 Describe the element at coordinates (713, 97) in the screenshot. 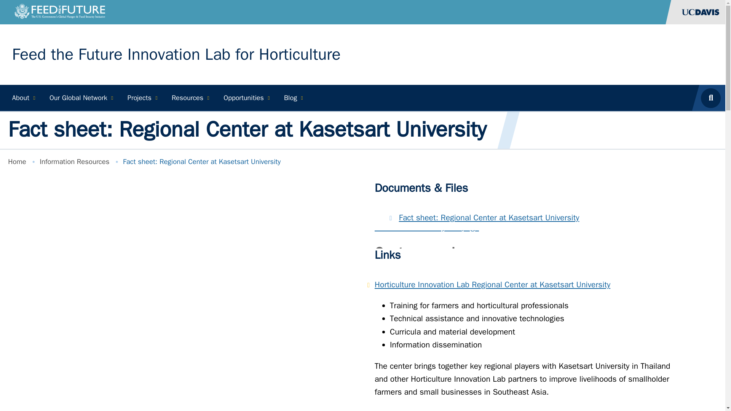

I see `Open Search` at that location.